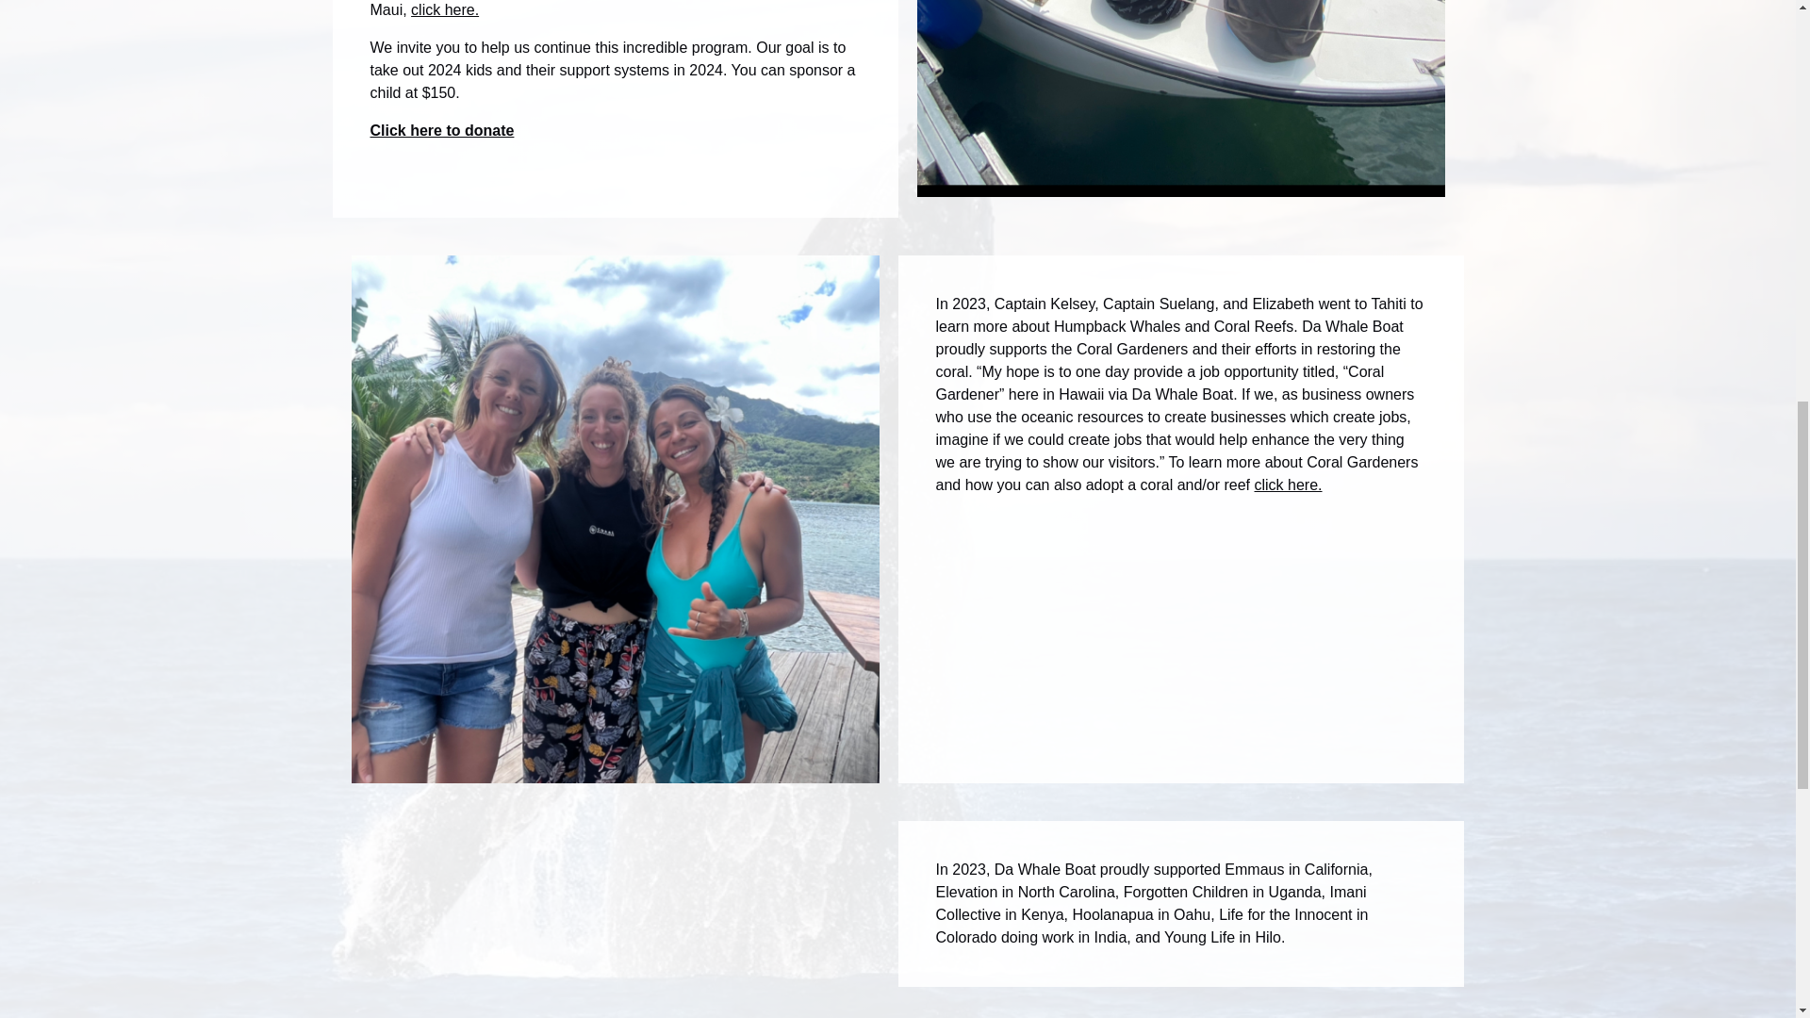 The height and width of the screenshot is (1018, 1810). What do you see at coordinates (445, 9) in the screenshot?
I see `click here.` at bounding box center [445, 9].